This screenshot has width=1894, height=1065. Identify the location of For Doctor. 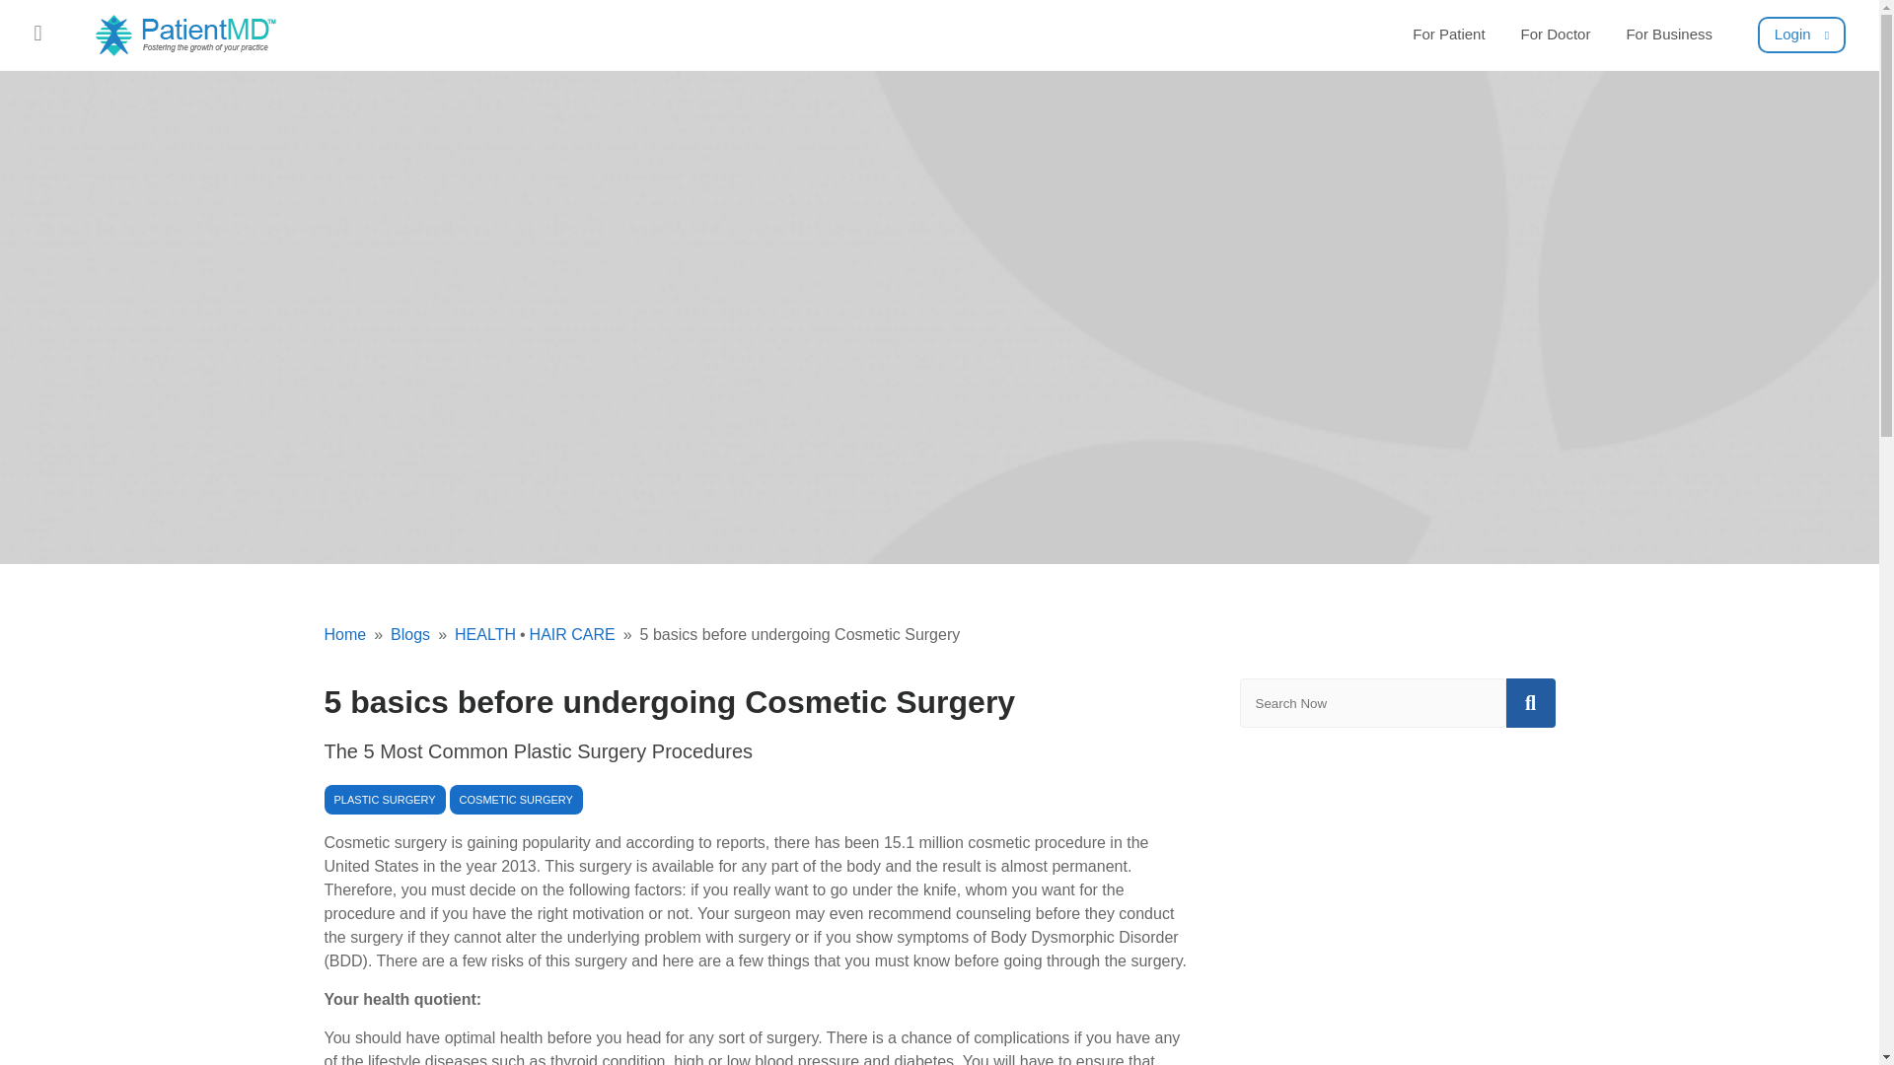
(1556, 35).